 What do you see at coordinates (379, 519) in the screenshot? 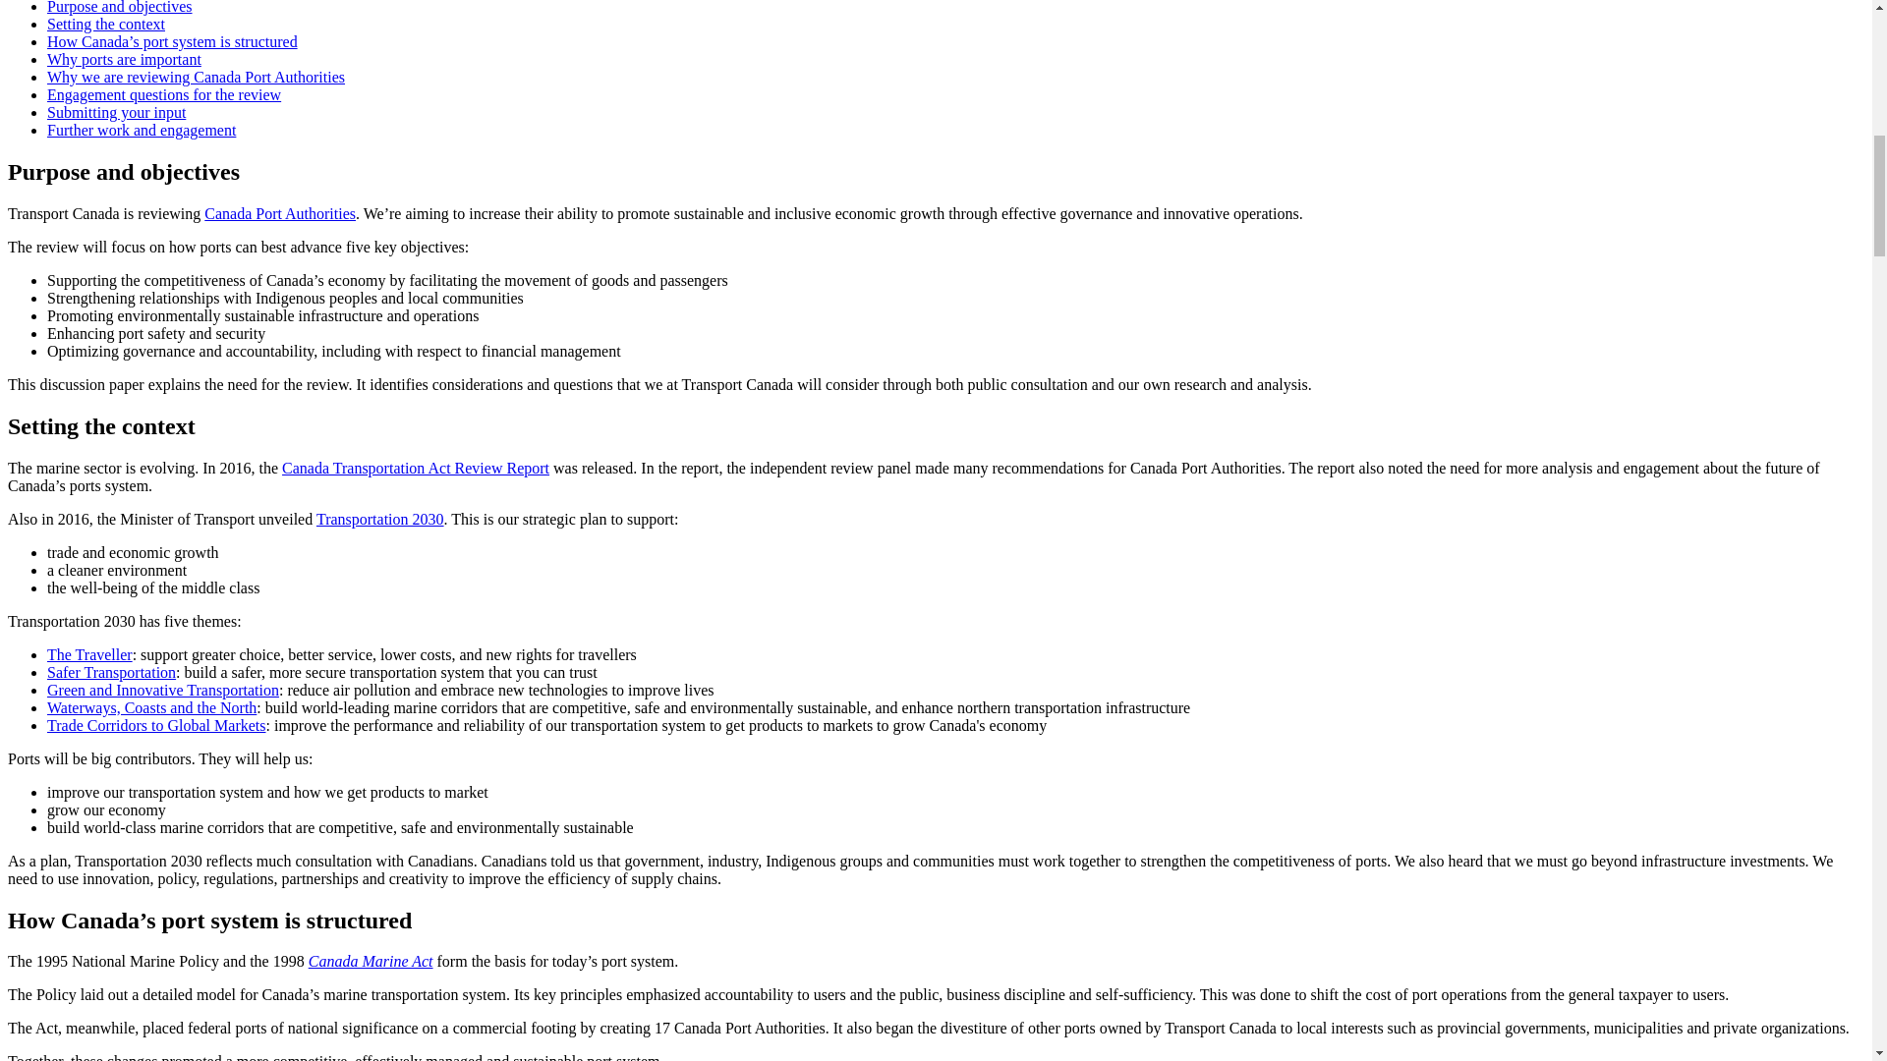
I see `Transportation 2030` at bounding box center [379, 519].